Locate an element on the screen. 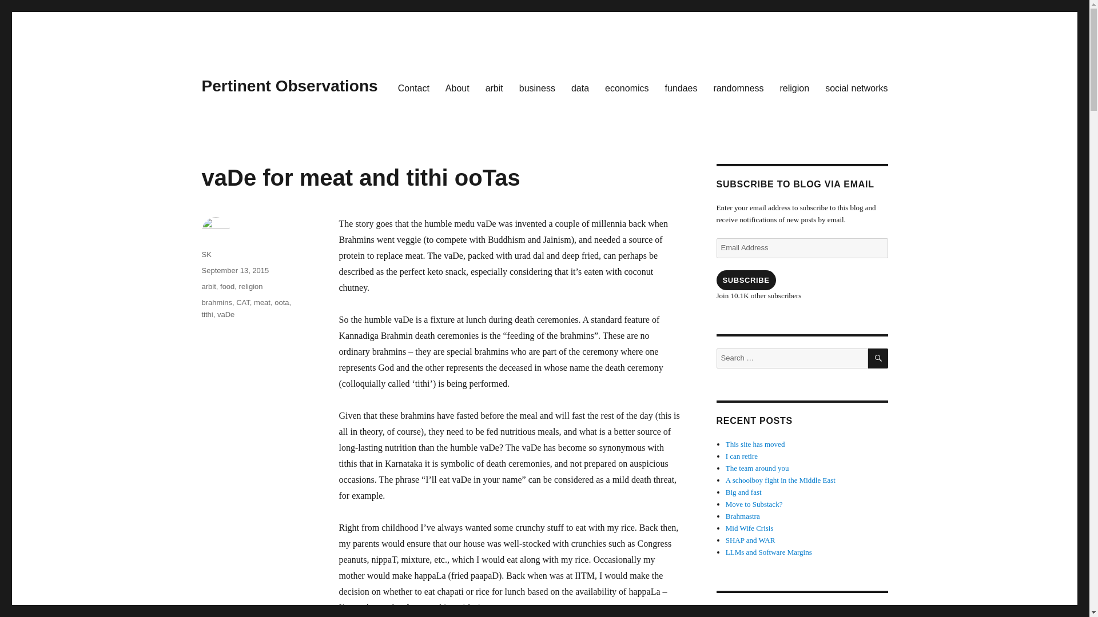 This screenshot has height=617, width=1098. Pertinent Observations is located at coordinates (289, 86).